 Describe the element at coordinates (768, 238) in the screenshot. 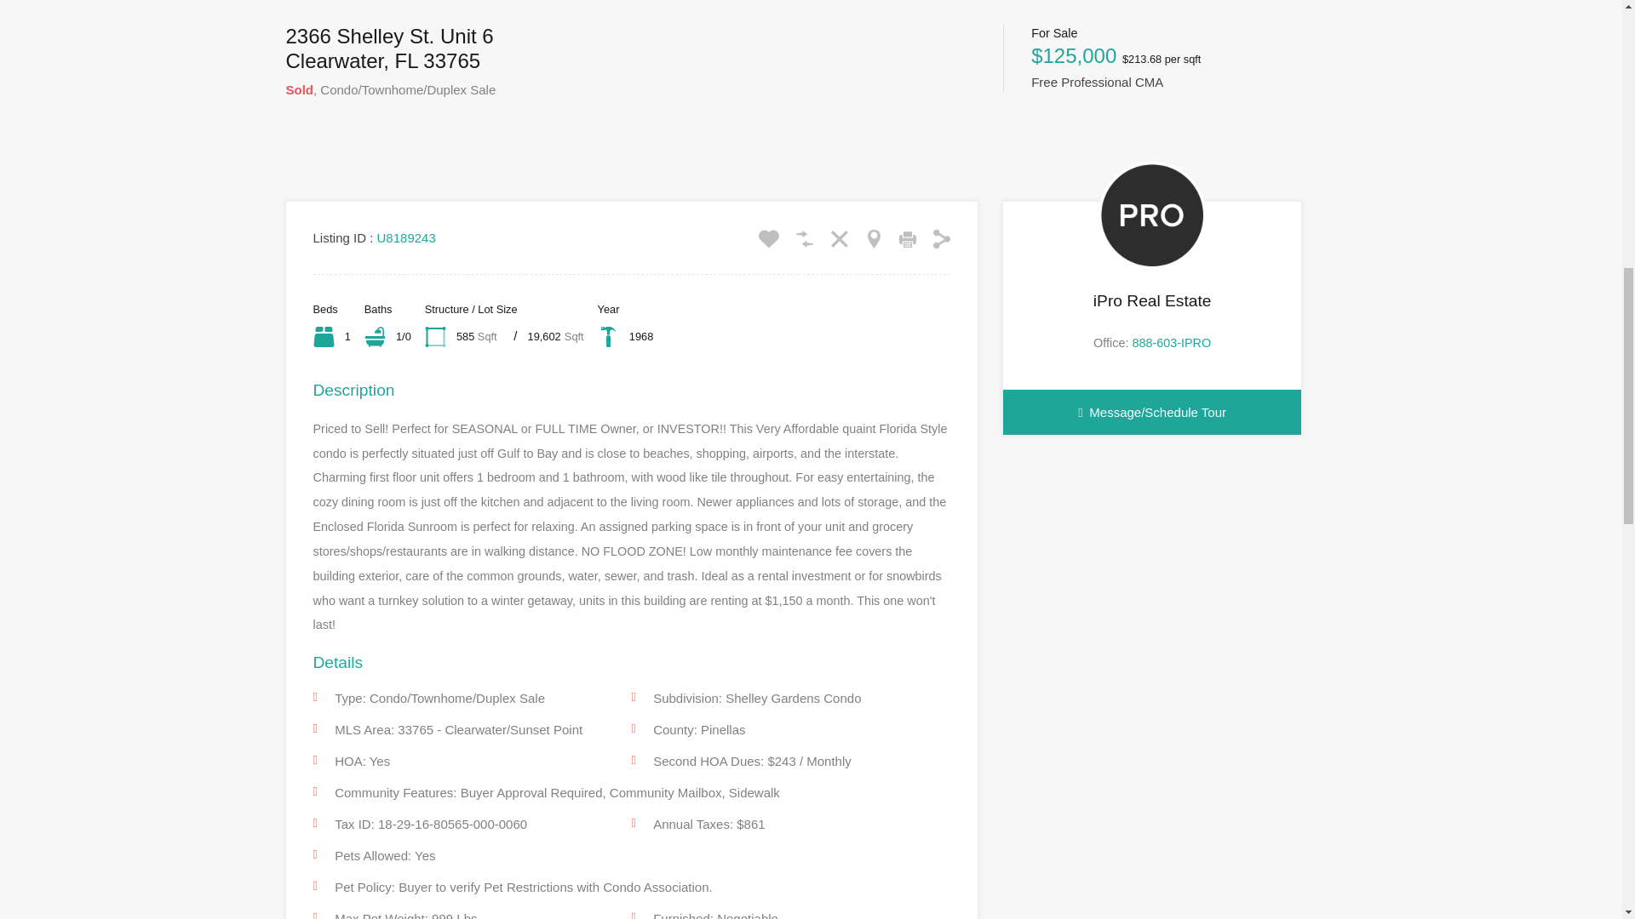

I see `Favorite` at that location.